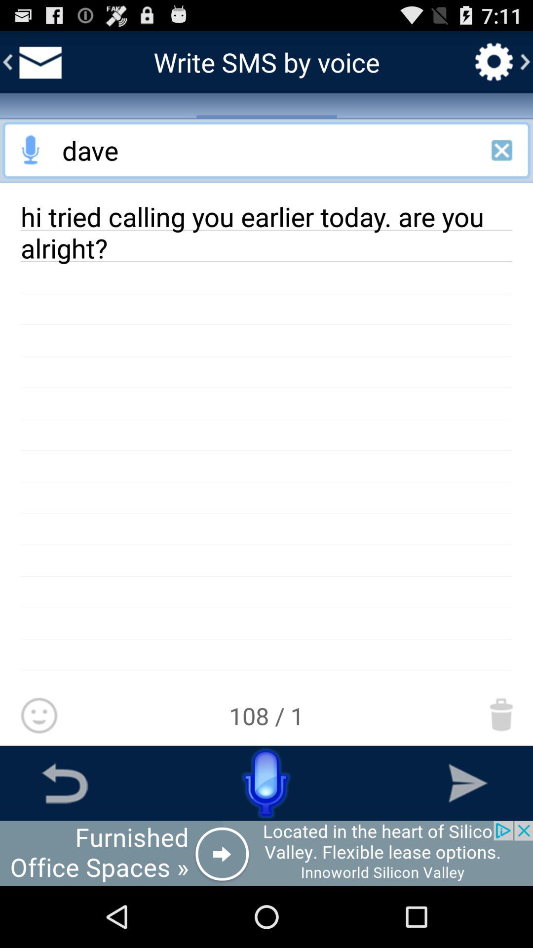 The image size is (533, 948). What do you see at coordinates (65, 783) in the screenshot?
I see `return to previous screen` at bounding box center [65, 783].